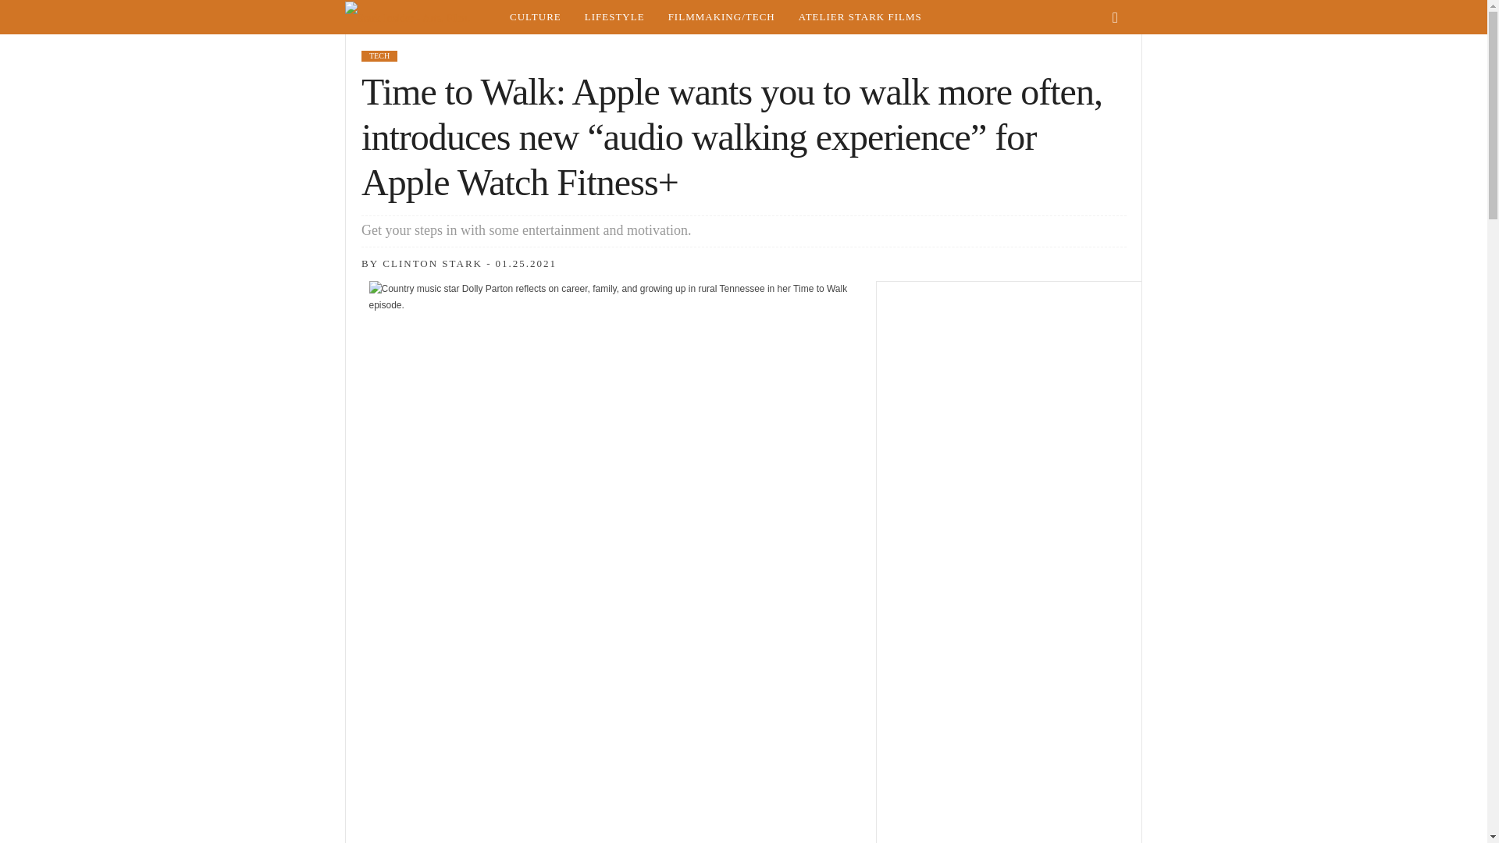 This screenshot has height=843, width=1499. What do you see at coordinates (860, 17) in the screenshot?
I see `ATELIER STARK FILMS` at bounding box center [860, 17].